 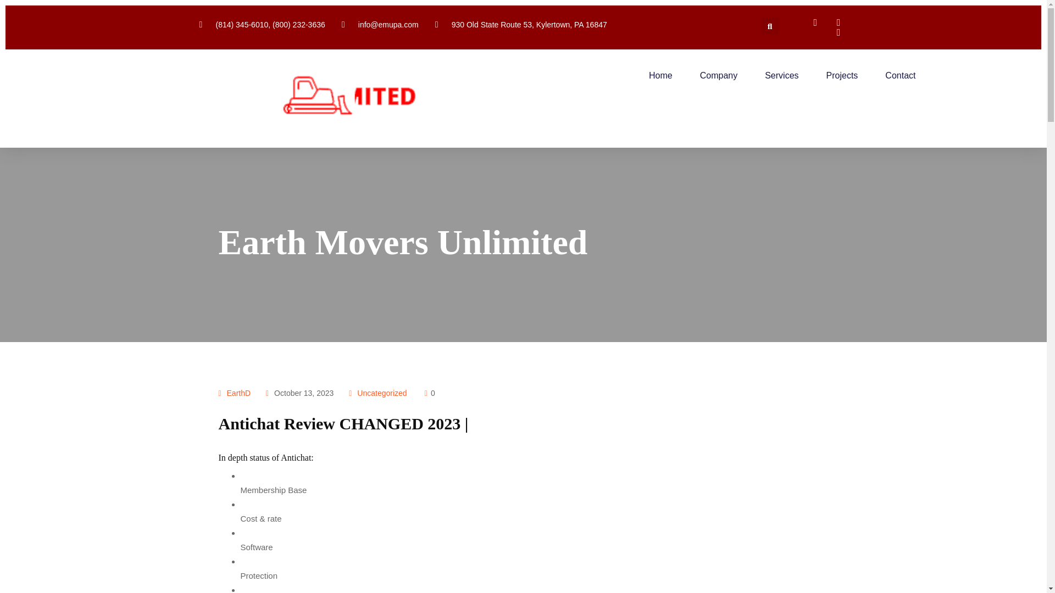 What do you see at coordinates (660, 75) in the screenshot?
I see `Home` at bounding box center [660, 75].